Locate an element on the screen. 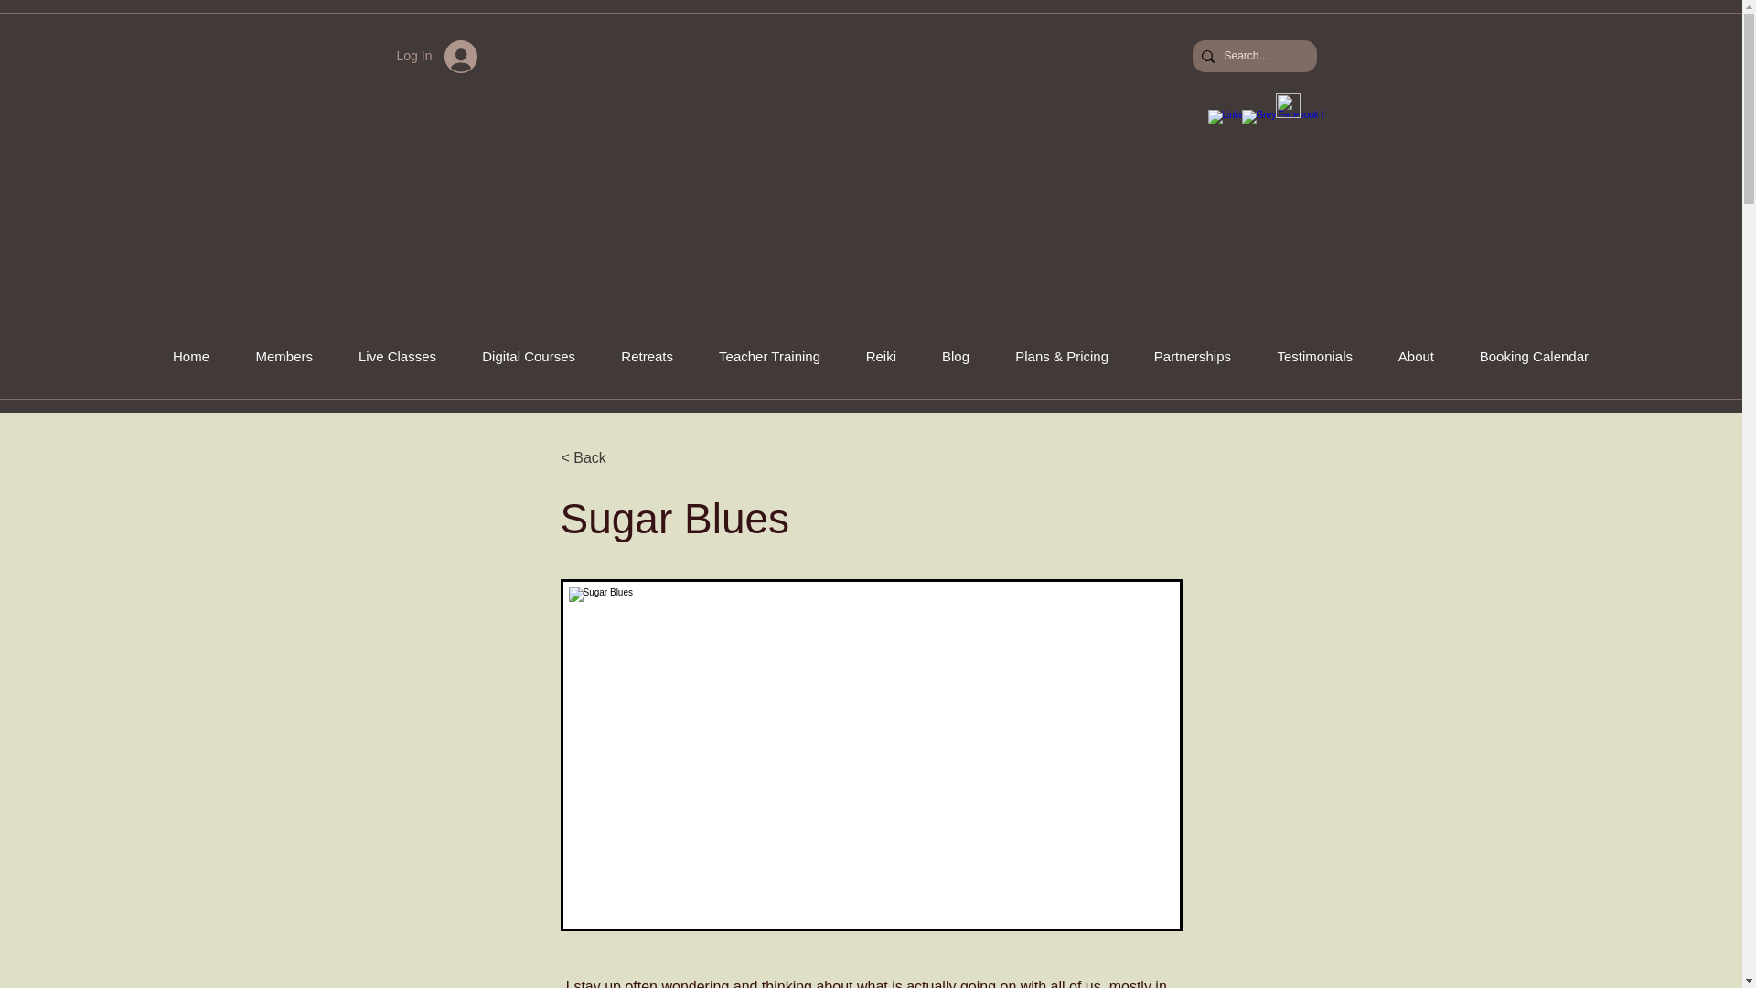 This screenshot has height=988, width=1756. Retreats is located at coordinates (637, 357).